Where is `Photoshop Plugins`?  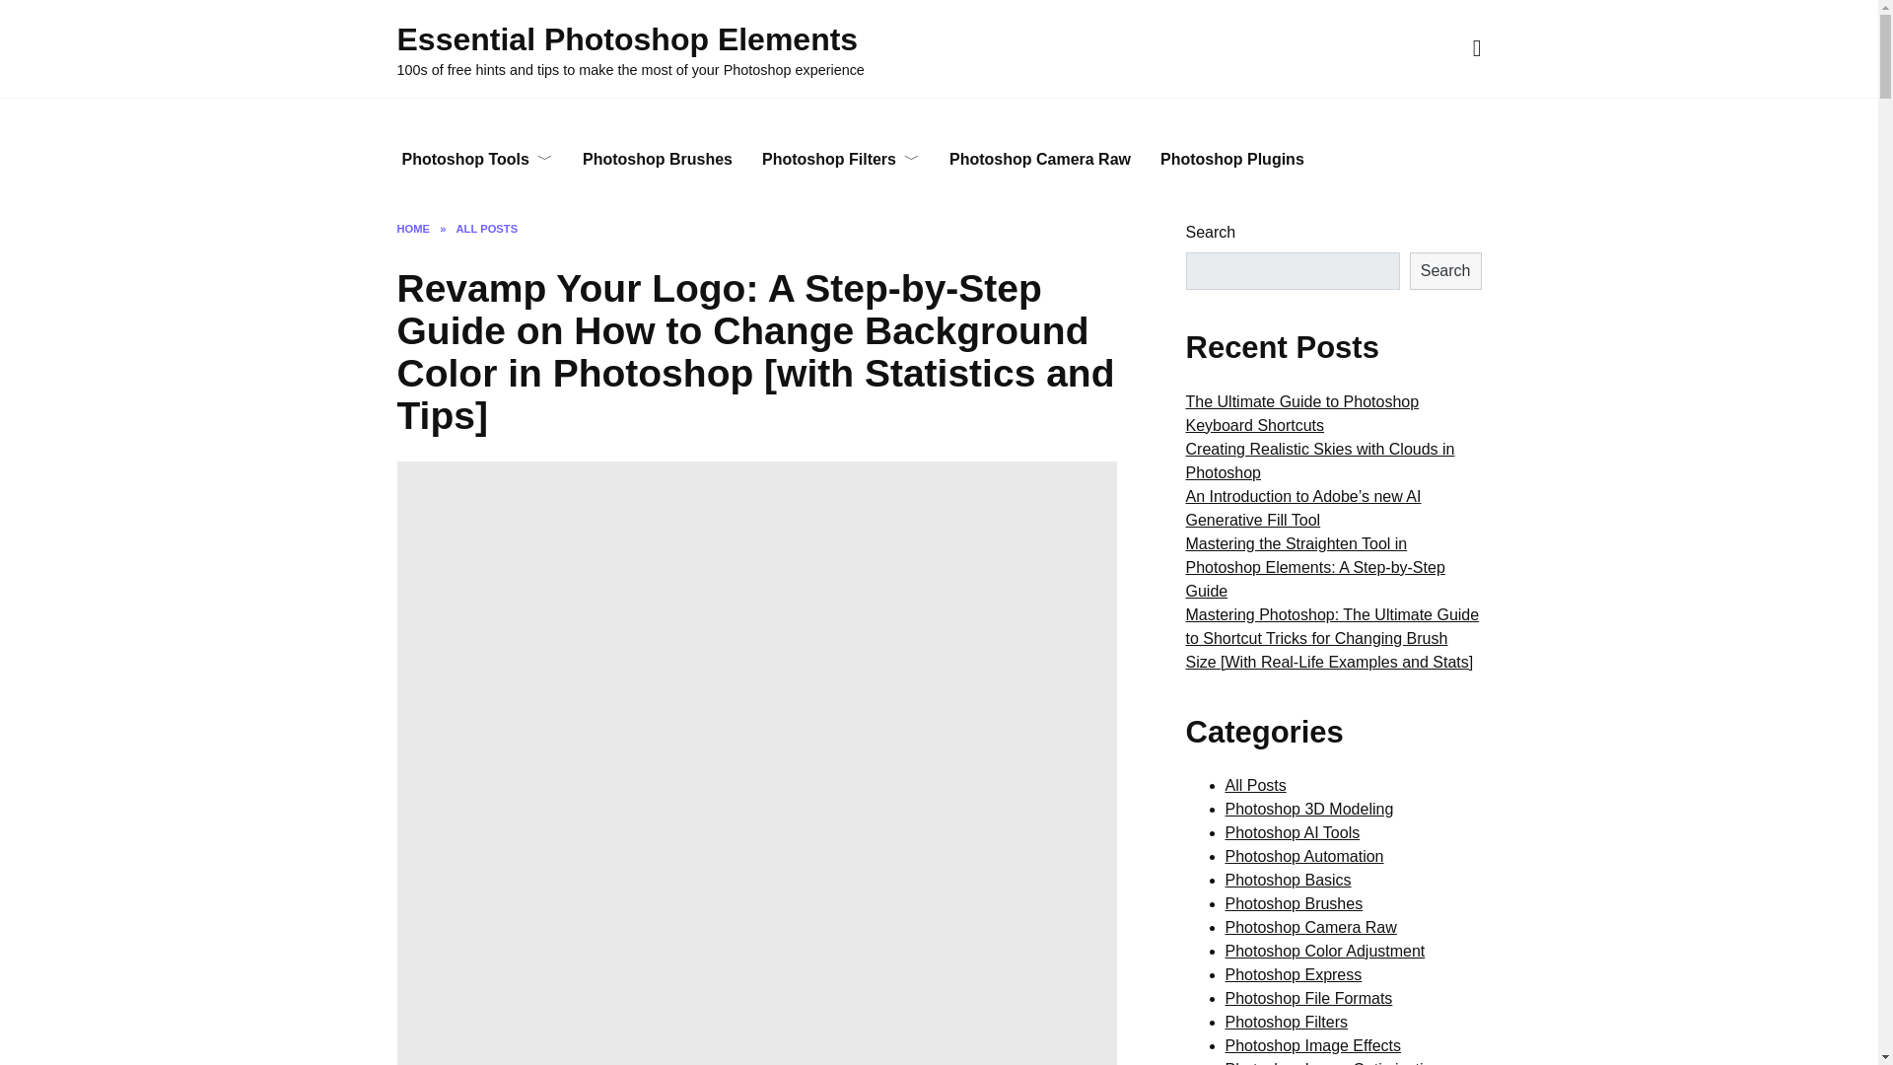 Photoshop Plugins is located at coordinates (1232, 160).